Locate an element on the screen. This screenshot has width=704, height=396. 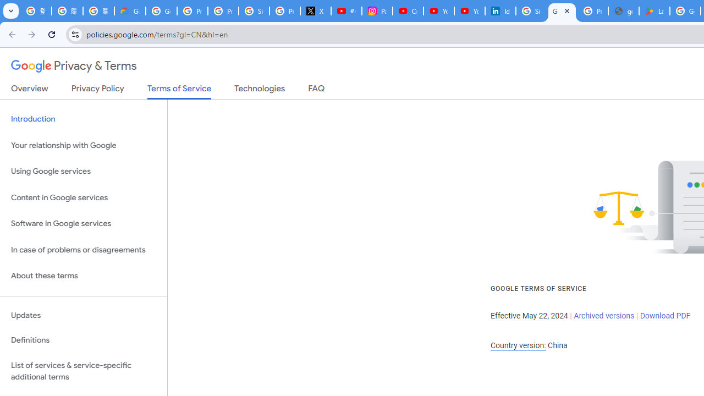
Using Google services is located at coordinates (84, 172).